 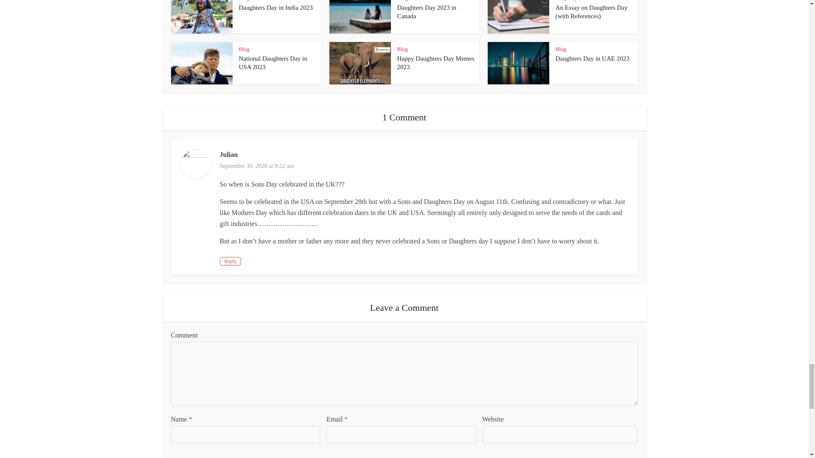 I want to click on National Daughters Day in USA 2023, so click(x=273, y=63).